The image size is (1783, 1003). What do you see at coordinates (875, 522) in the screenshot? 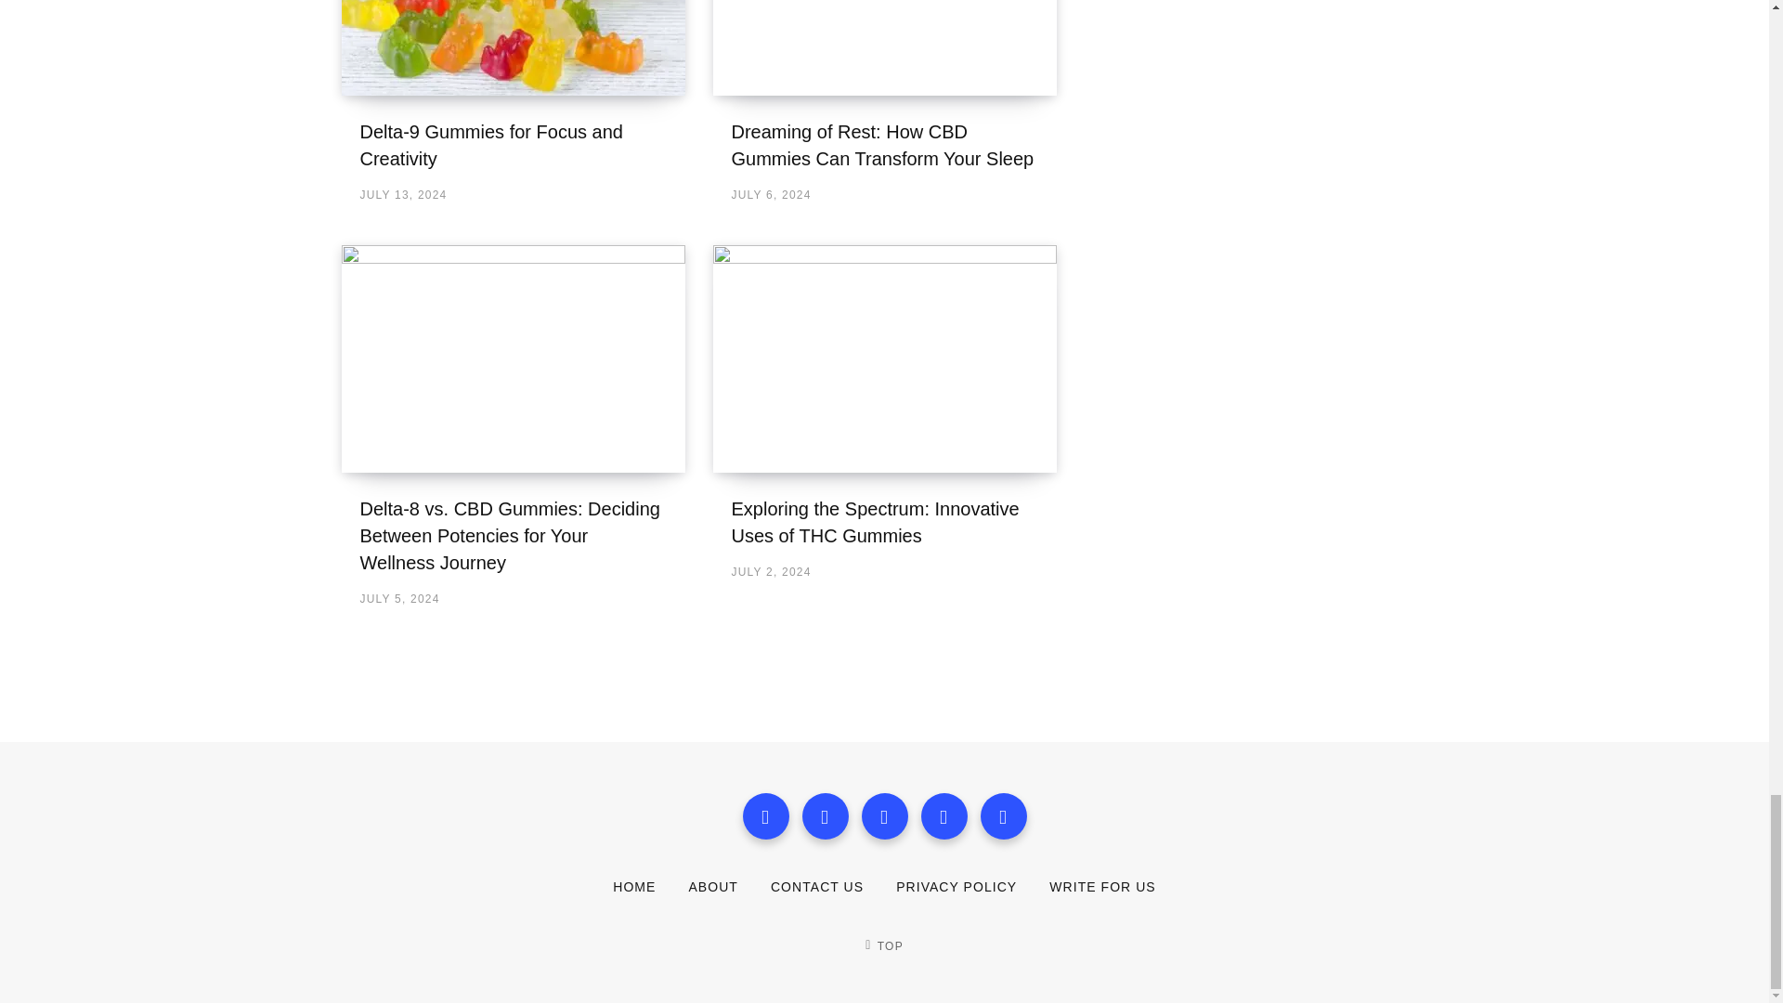
I see `Exploring the Spectrum: Innovative Uses of THC Gummies` at bounding box center [875, 522].